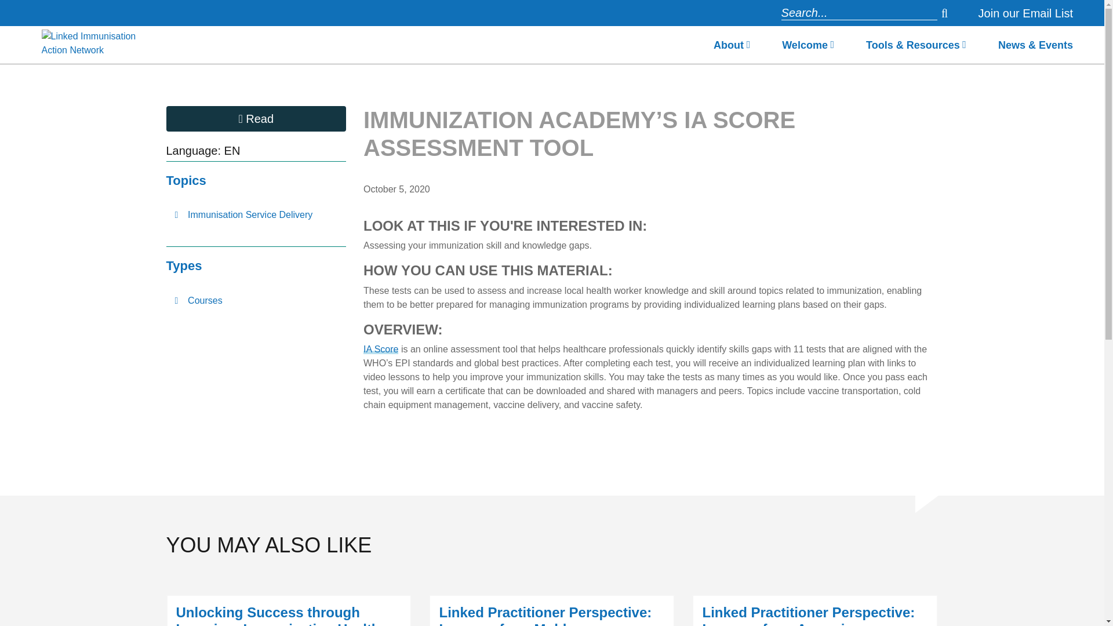 The width and height of the screenshot is (1113, 626). What do you see at coordinates (256, 300) in the screenshot?
I see `Courses` at bounding box center [256, 300].